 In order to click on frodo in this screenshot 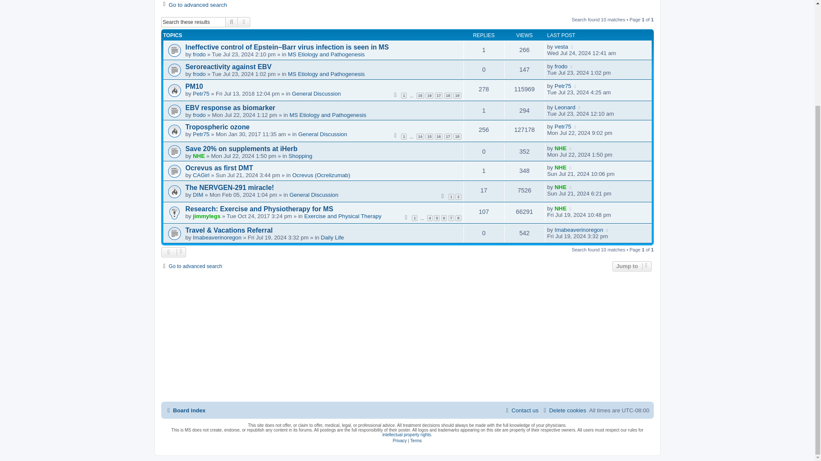, I will do `click(561, 66)`.